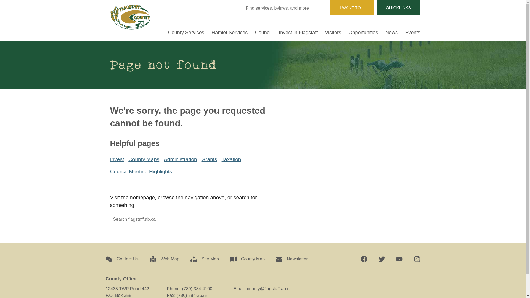 This screenshot has width=530, height=298. I want to click on Grants, so click(209, 159).